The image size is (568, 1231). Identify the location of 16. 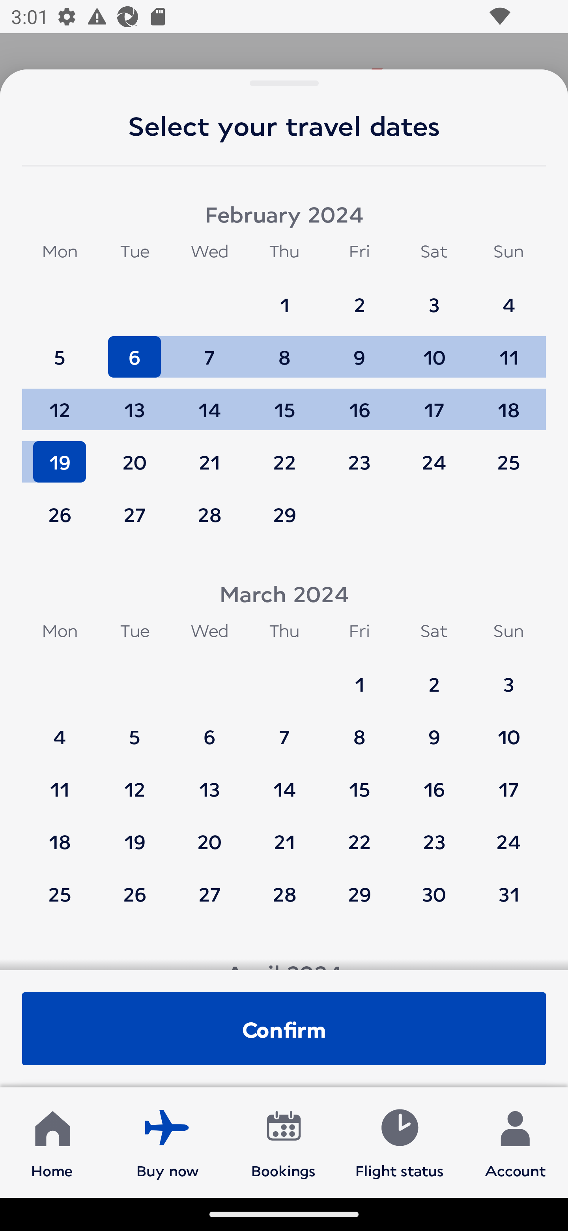
(434, 782).